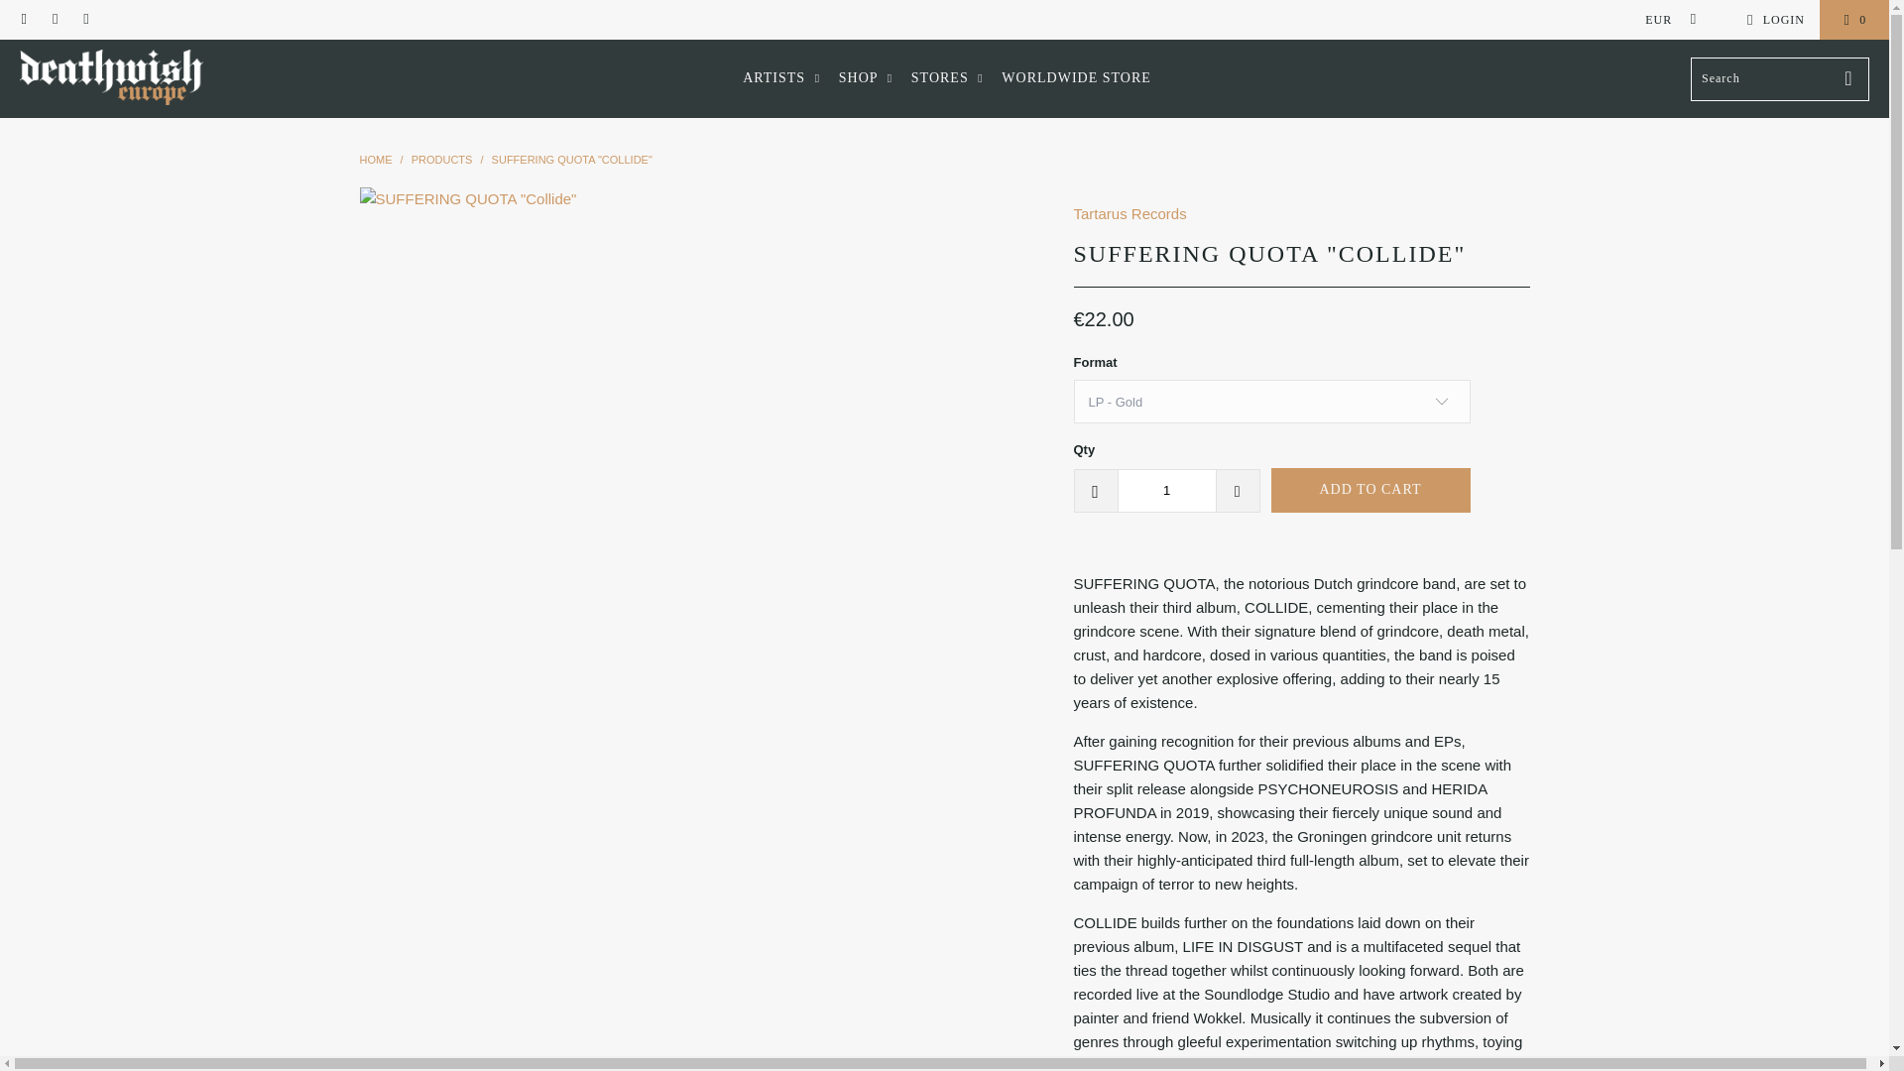 Image resolution: width=1904 pixels, height=1071 pixels. Describe the element at coordinates (1166, 491) in the screenshot. I see `1` at that location.